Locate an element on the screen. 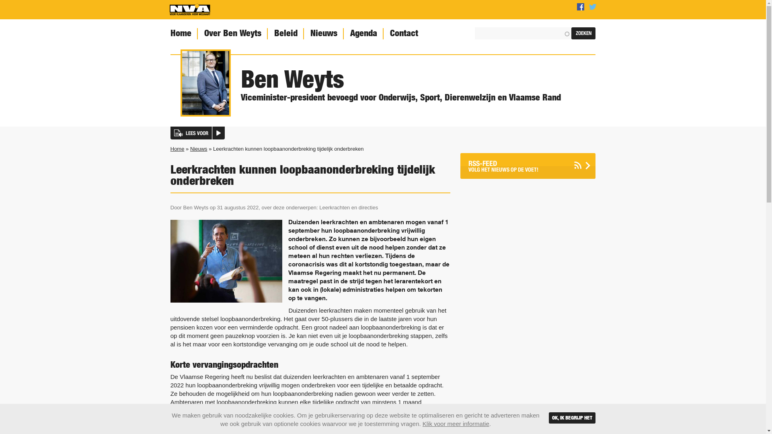 The height and width of the screenshot is (434, 772). Agenda is located at coordinates (363, 34).